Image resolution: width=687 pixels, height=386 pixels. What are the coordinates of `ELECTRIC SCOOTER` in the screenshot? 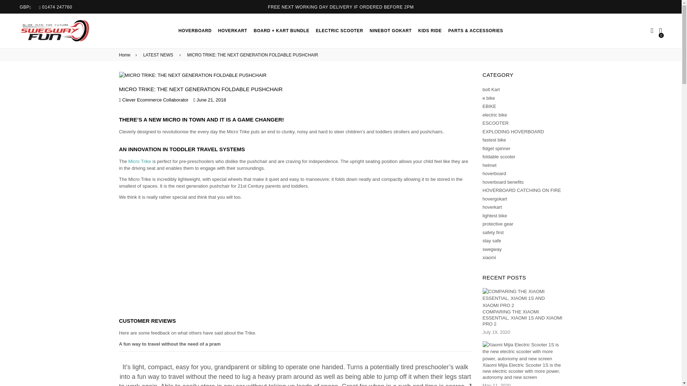 It's located at (339, 30).